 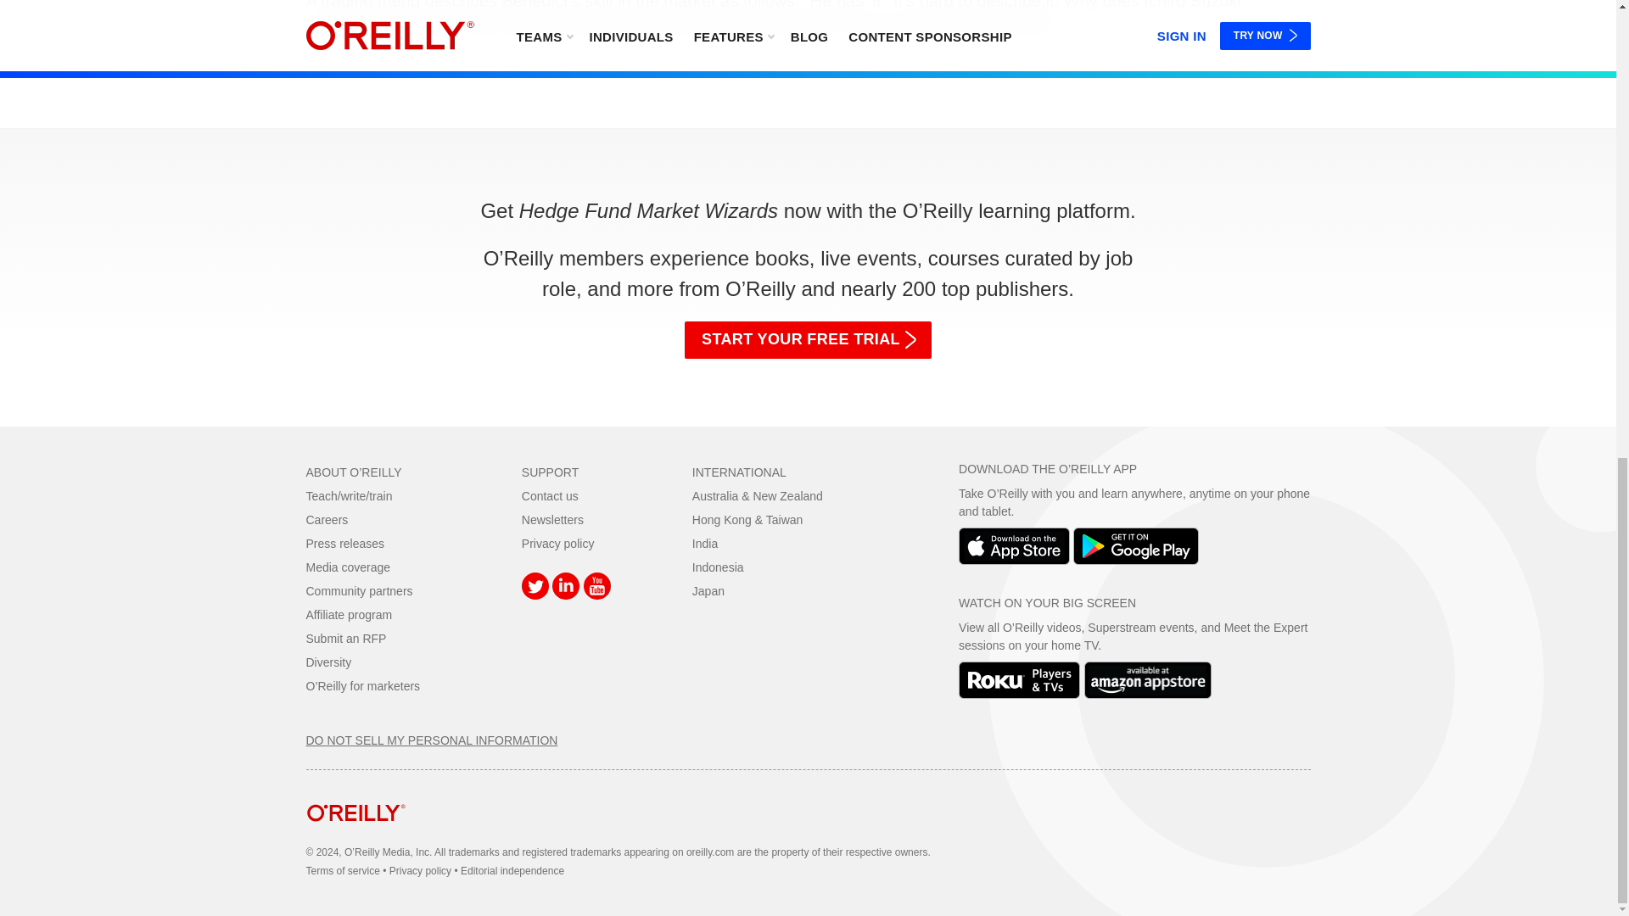 What do you see at coordinates (808, 340) in the screenshot?
I see `START YOUR FREE TRIAL` at bounding box center [808, 340].